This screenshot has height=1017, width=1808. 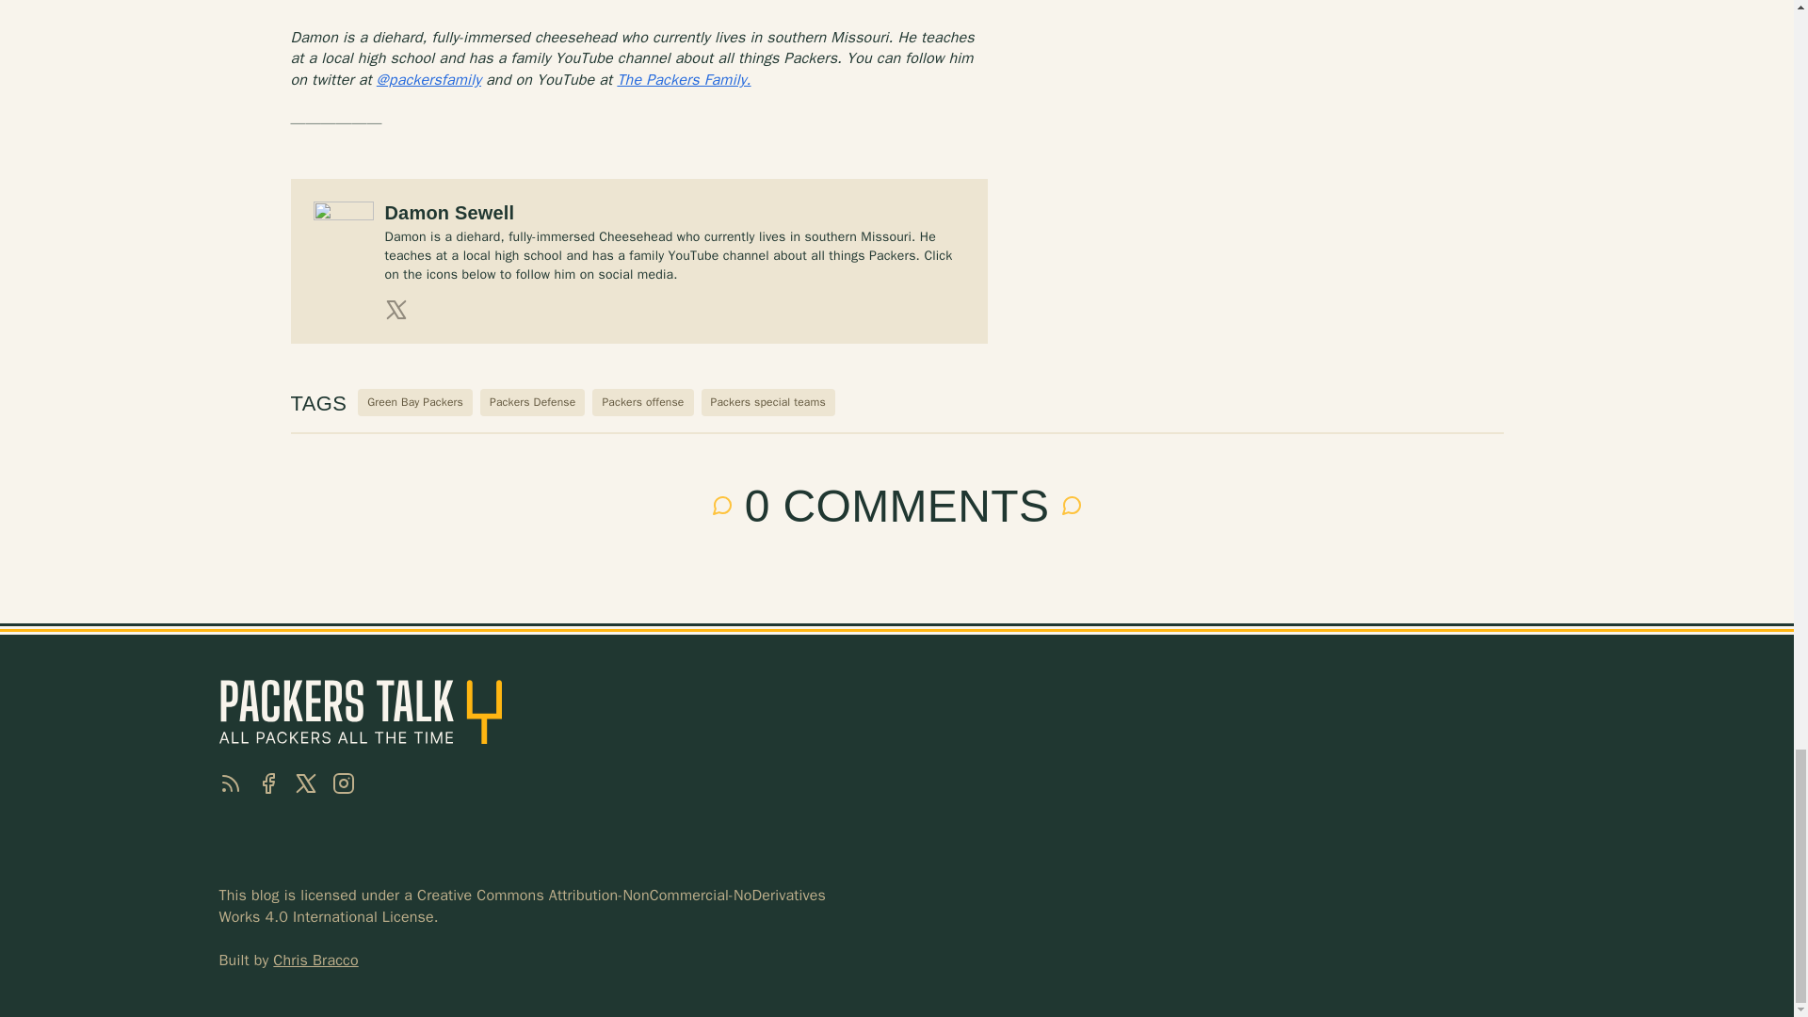 What do you see at coordinates (683, 79) in the screenshot?
I see `The Packers Family.` at bounding box center [683, 79].